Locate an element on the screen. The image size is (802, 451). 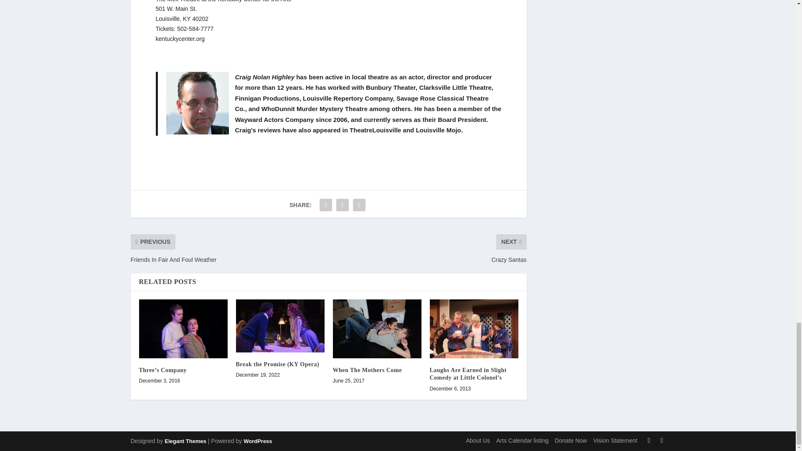
Share "Frightened Of Being Alive" via Twitter is located at coordinates (343, 205).